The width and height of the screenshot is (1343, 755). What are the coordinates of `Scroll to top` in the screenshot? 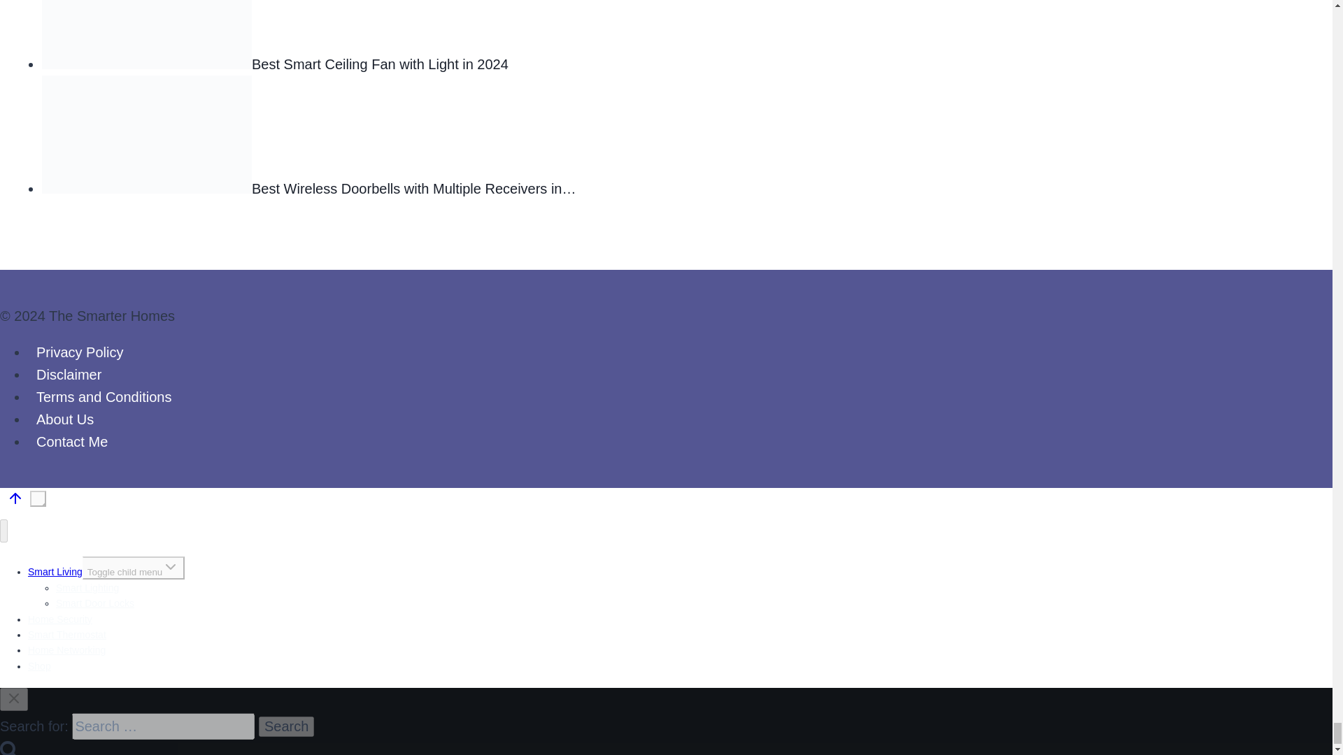 It's located at (38, 498).